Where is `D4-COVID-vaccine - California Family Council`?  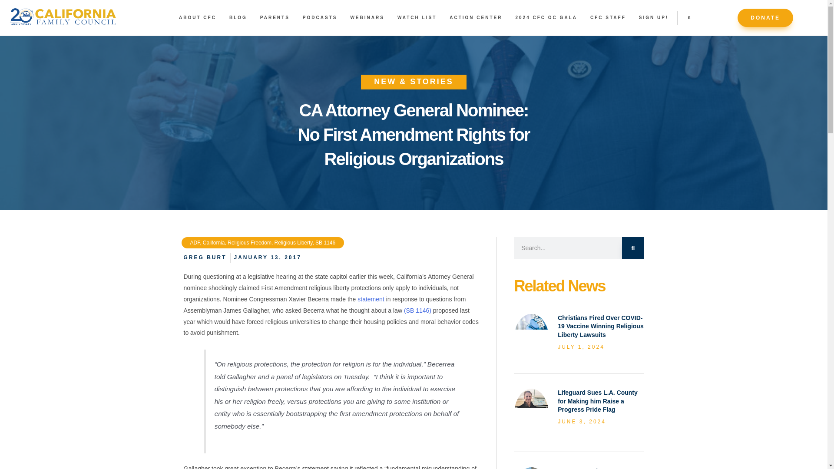 D4-COVID-vaccine - California Family Council is located at coordinates (531, 321).